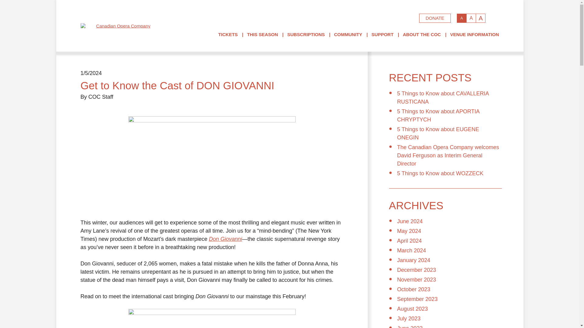 Image resolution: width=584 pixels, height=328 pixels. What do you see at coordinates (383, 34) in the screenshot?
I see `SUPPORT` at bounding box center [383, 34].